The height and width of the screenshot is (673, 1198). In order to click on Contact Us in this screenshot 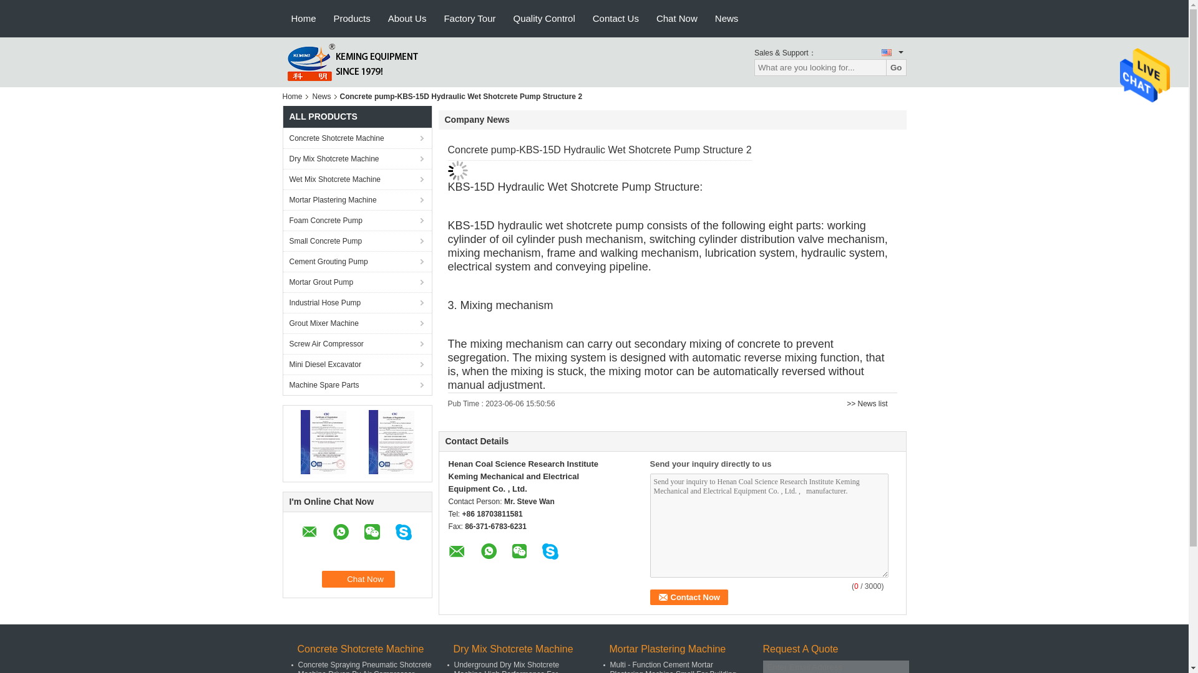, I will do `click(616, 19)`.